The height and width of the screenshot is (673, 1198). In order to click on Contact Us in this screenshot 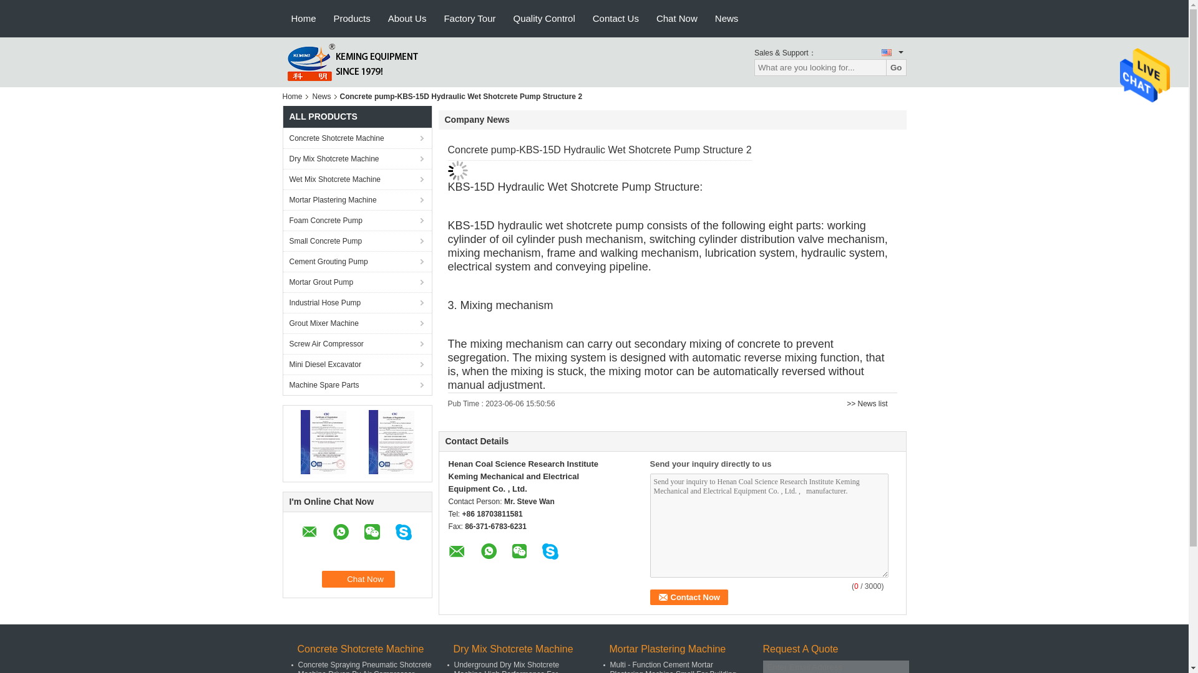, I will do `click(616, 19)`.